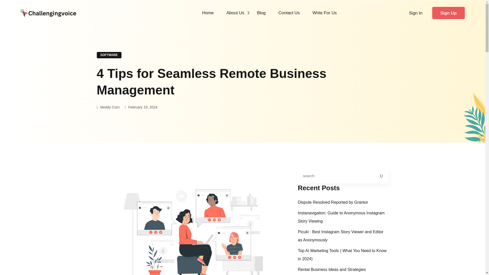  Describe the element at coordinates (289, 13) in the screenshot. I see `Contact Us` at that location.